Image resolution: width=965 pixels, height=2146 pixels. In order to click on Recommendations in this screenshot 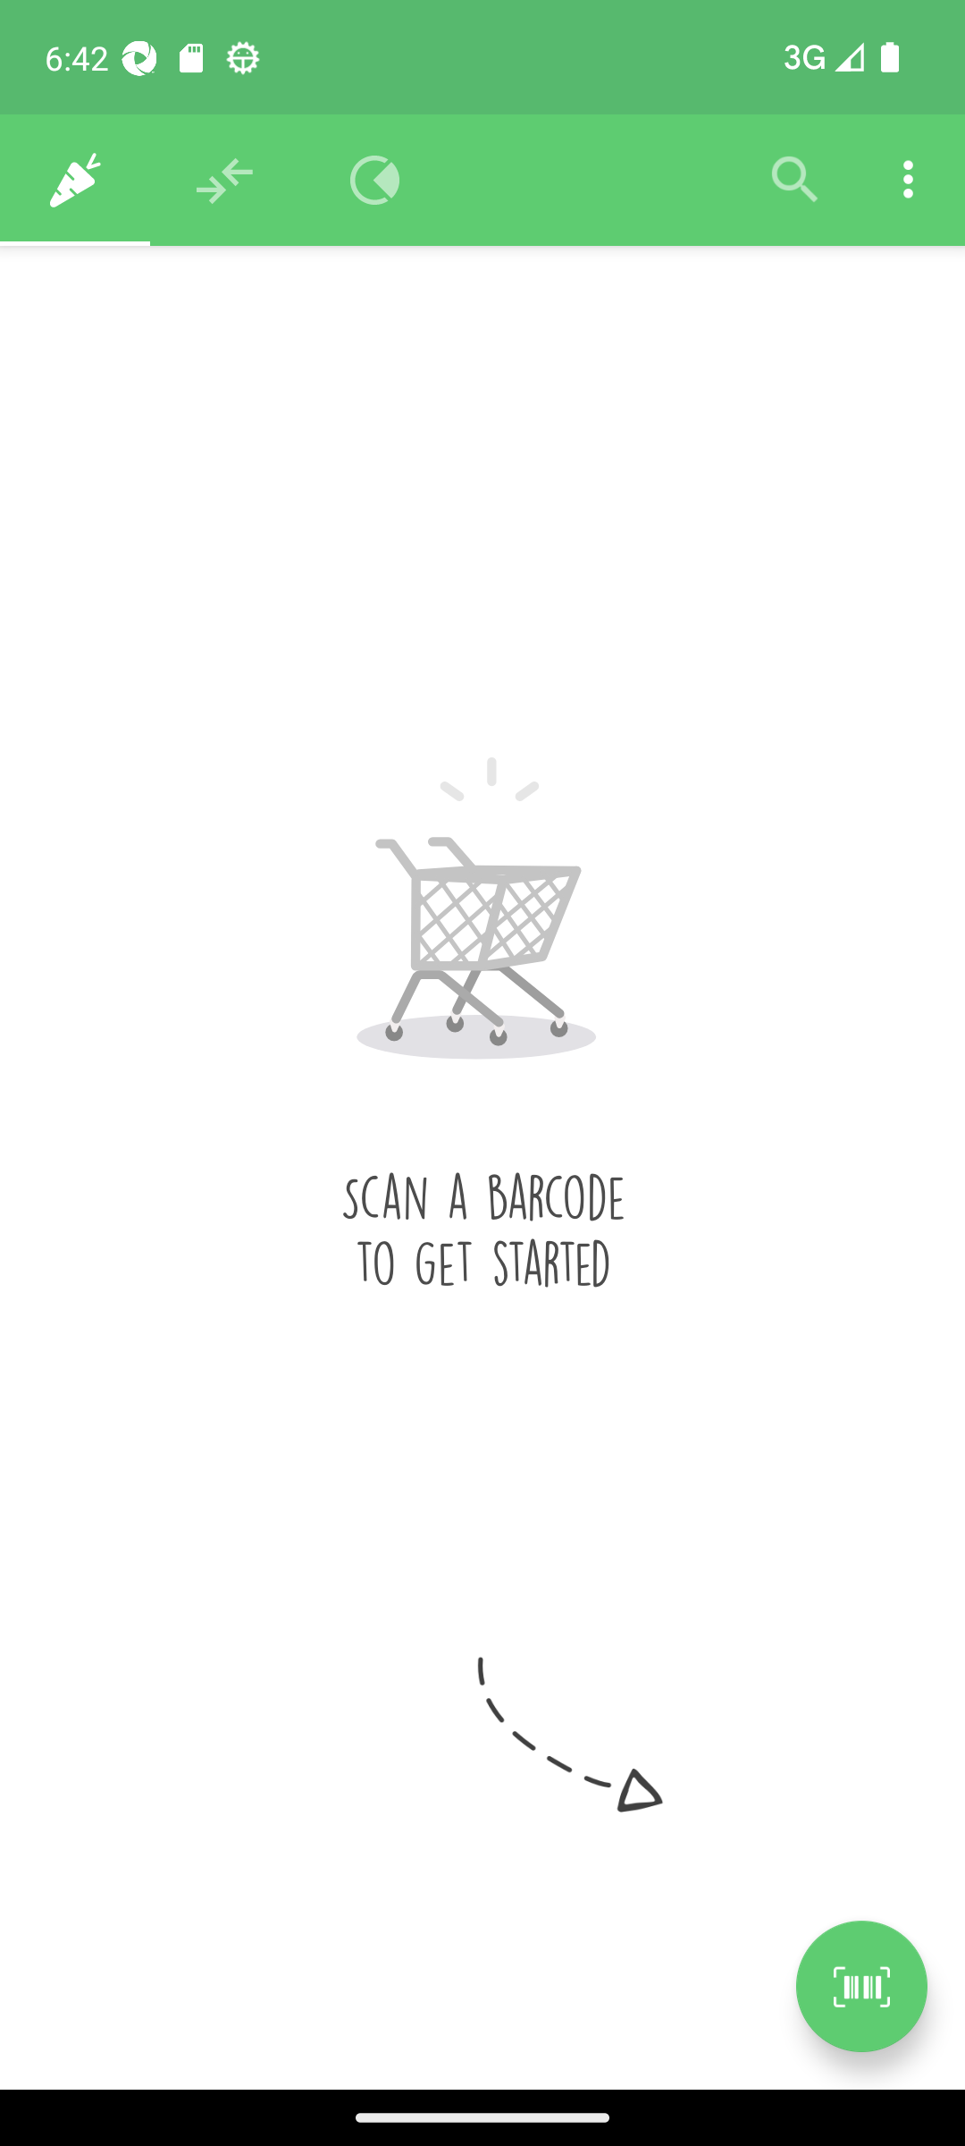, I will do `click(225, 181)`.